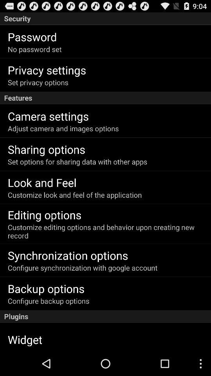 The height and width of the screenshot is (376, 211). Describe the element at coordinates (68, 255) in the screenshot. I see `click synchronization options` at that location.